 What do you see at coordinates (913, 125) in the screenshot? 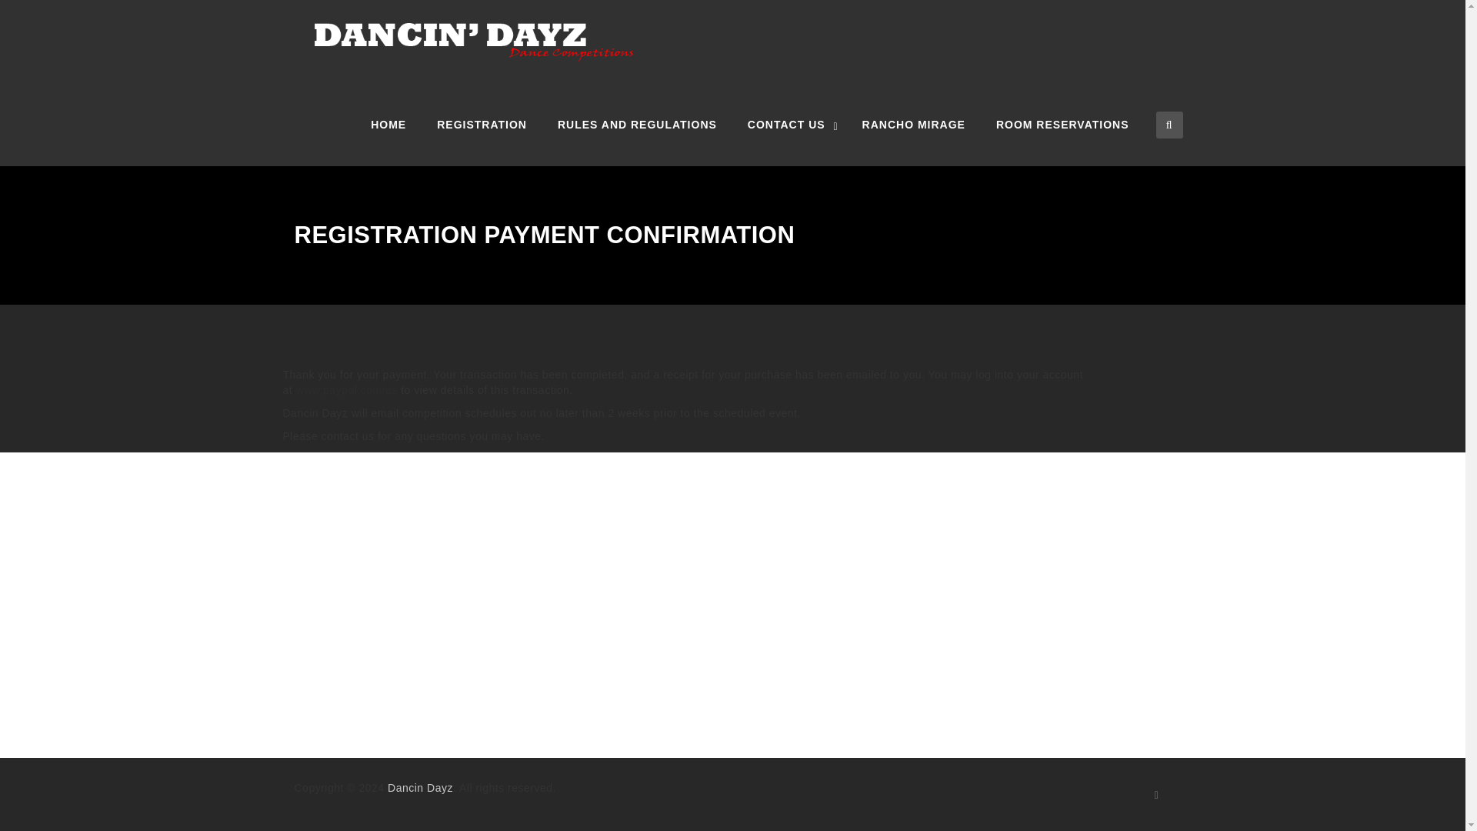
I see `RANCHO MIRAGE` at bounding box center [913, 125].